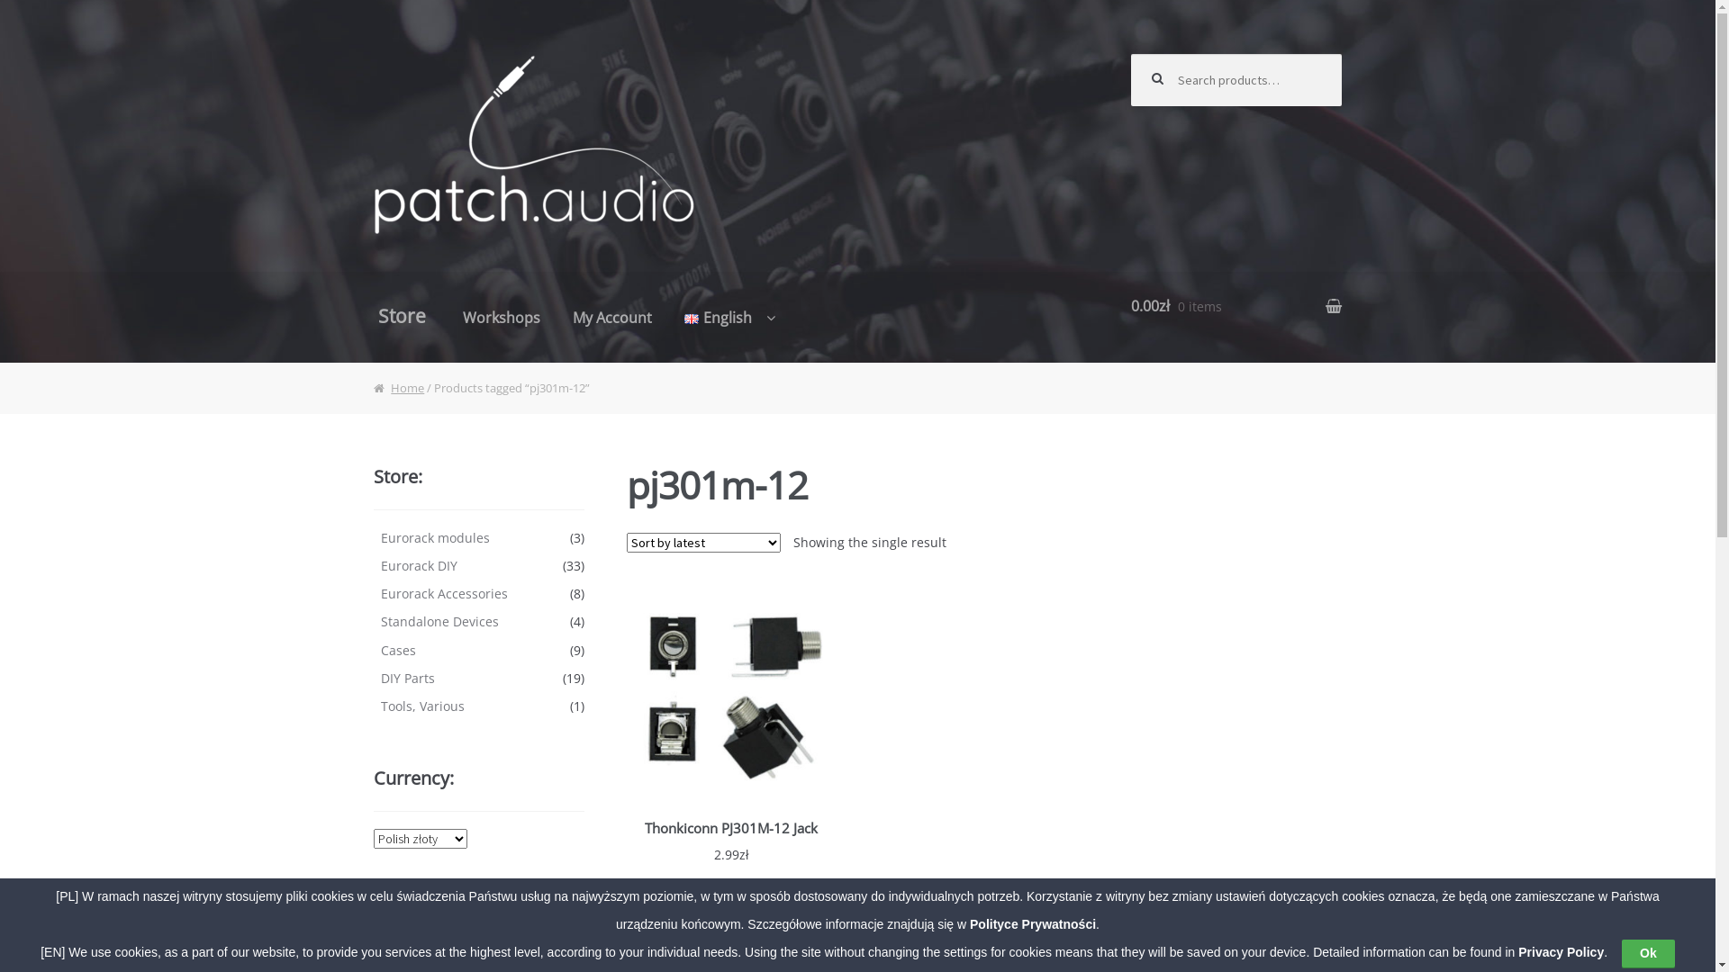 Image resolution: width=1729 pixels, height=972 pixels. What do you see at coordinates (729, 319) in the screenshot?
I see `English` at bounding box center [729, 319].